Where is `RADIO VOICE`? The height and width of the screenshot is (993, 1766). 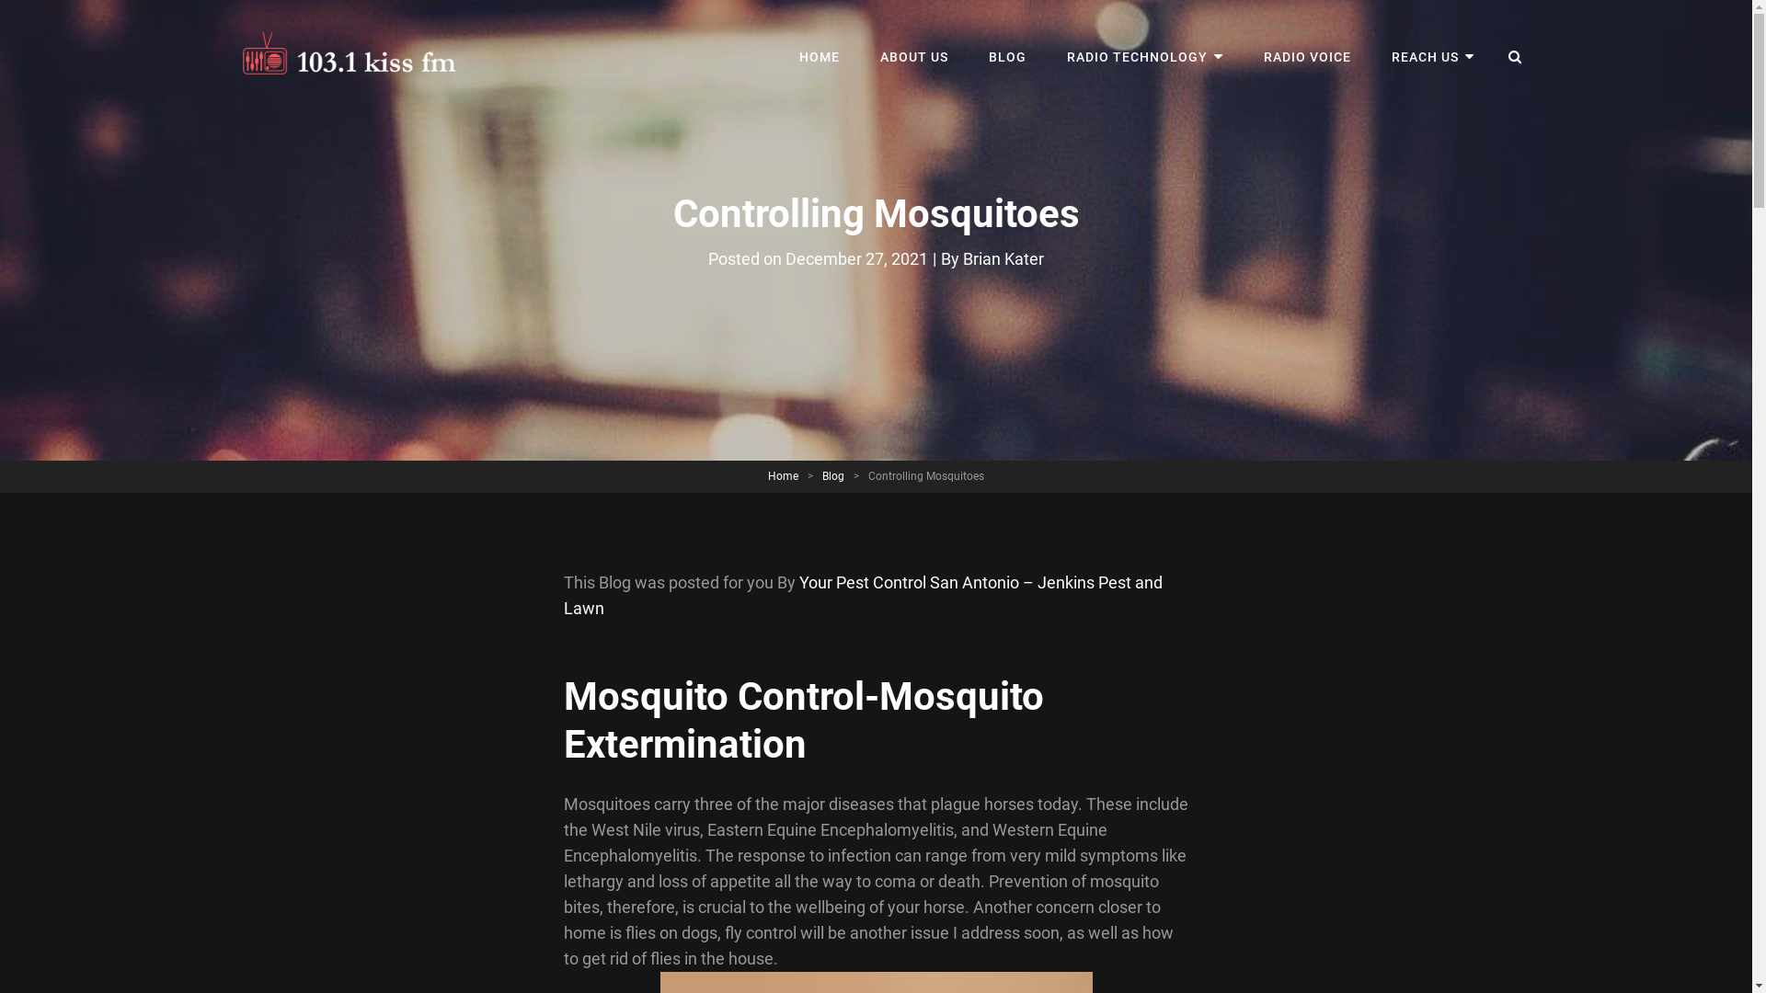 RADIO VOICE is located at coordinates (1308, 57).